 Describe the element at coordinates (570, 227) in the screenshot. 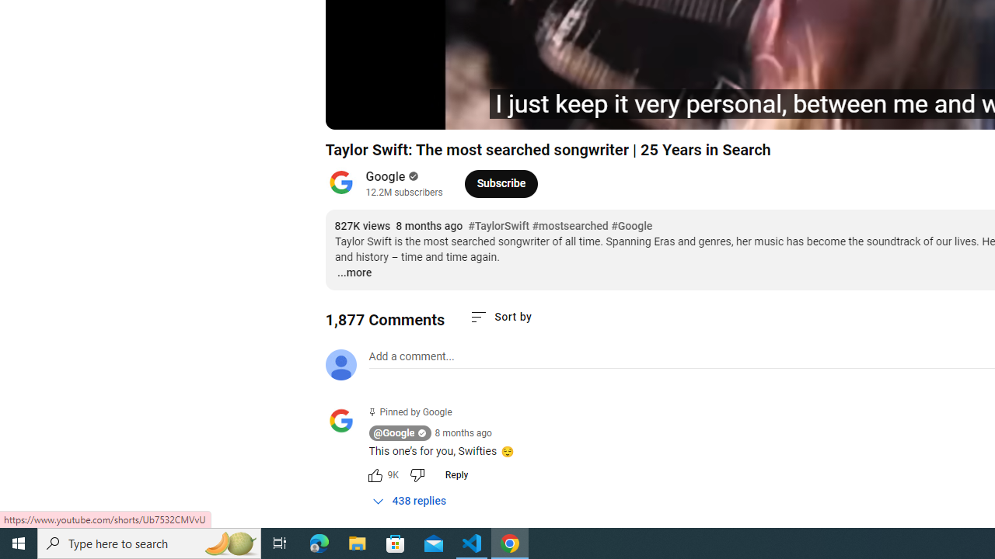

I see `#mostsearched` at that location.